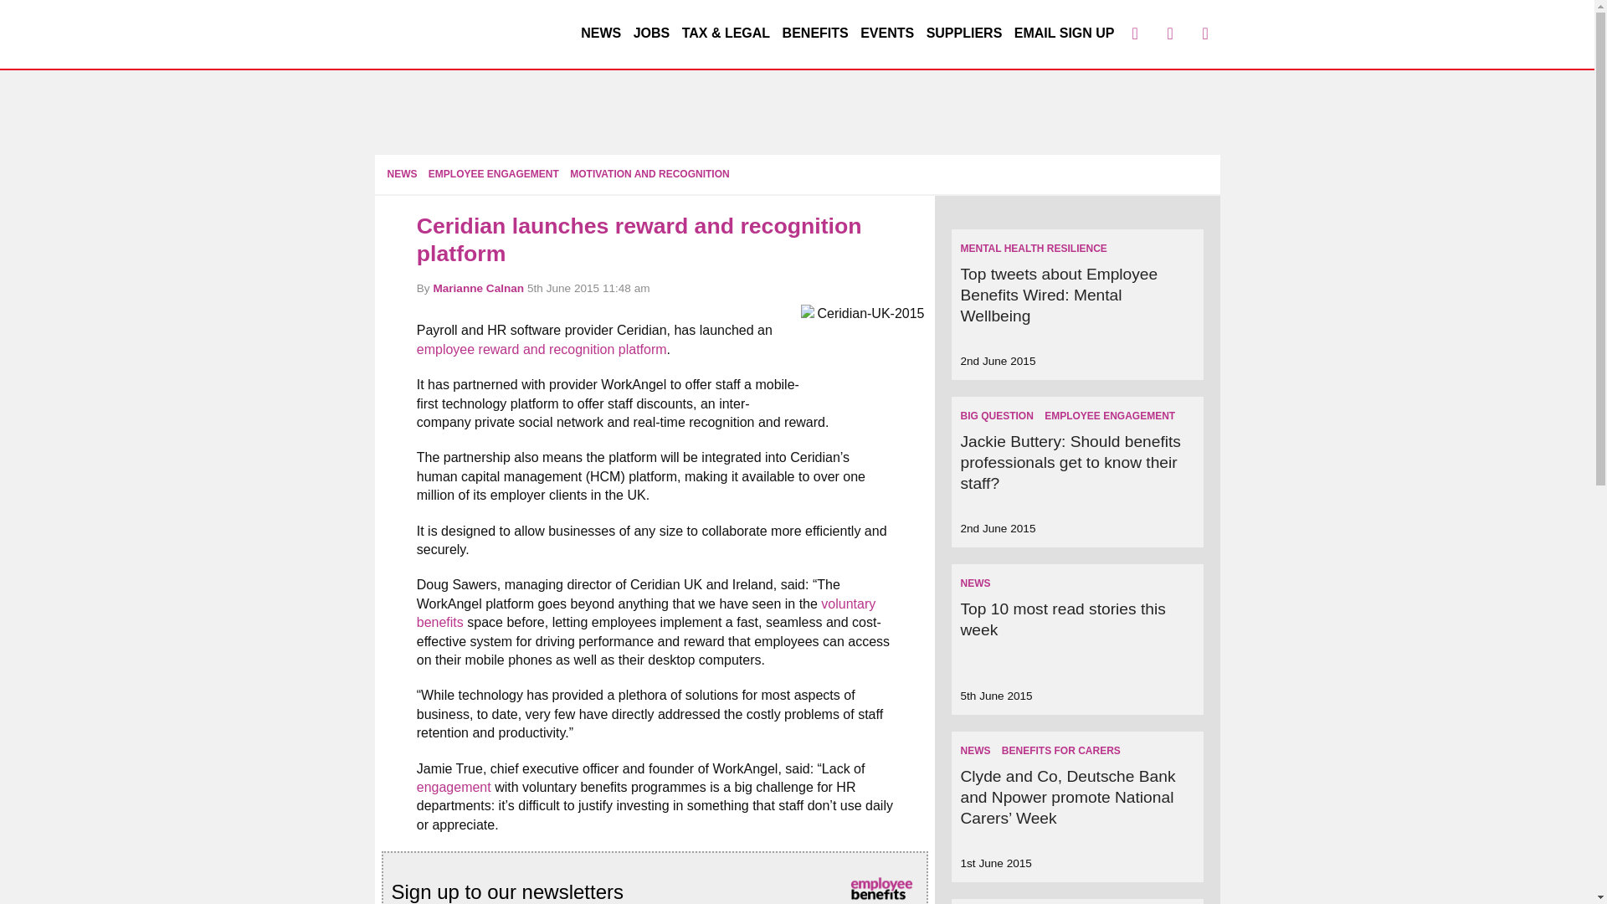 The height and width of the screenshot is (904, 1607). I want to click on employee reward and recognition platform, so click(541, 349).